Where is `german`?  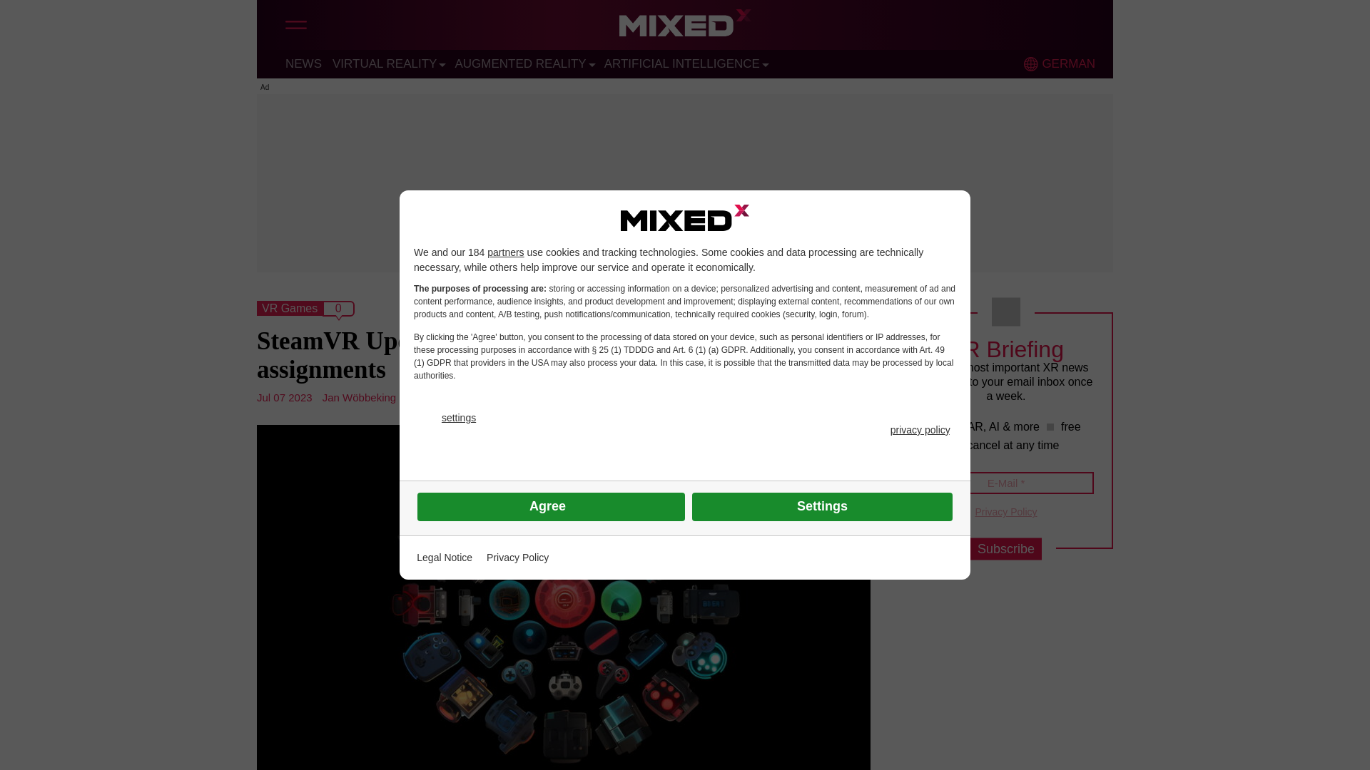
german is located at coordinates (1030, 64).